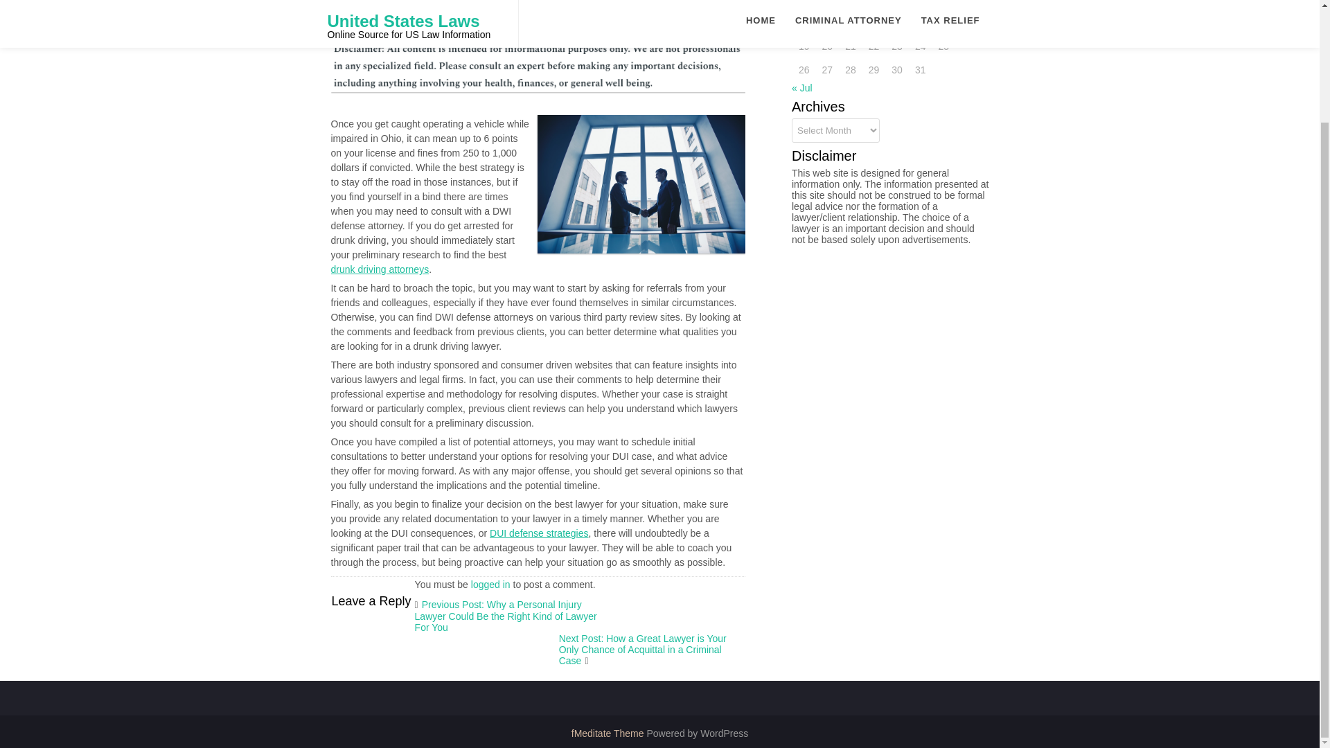 This screenshot has width=1330, height=748. I want to click on fMeditate Theme, so click(609, 733).